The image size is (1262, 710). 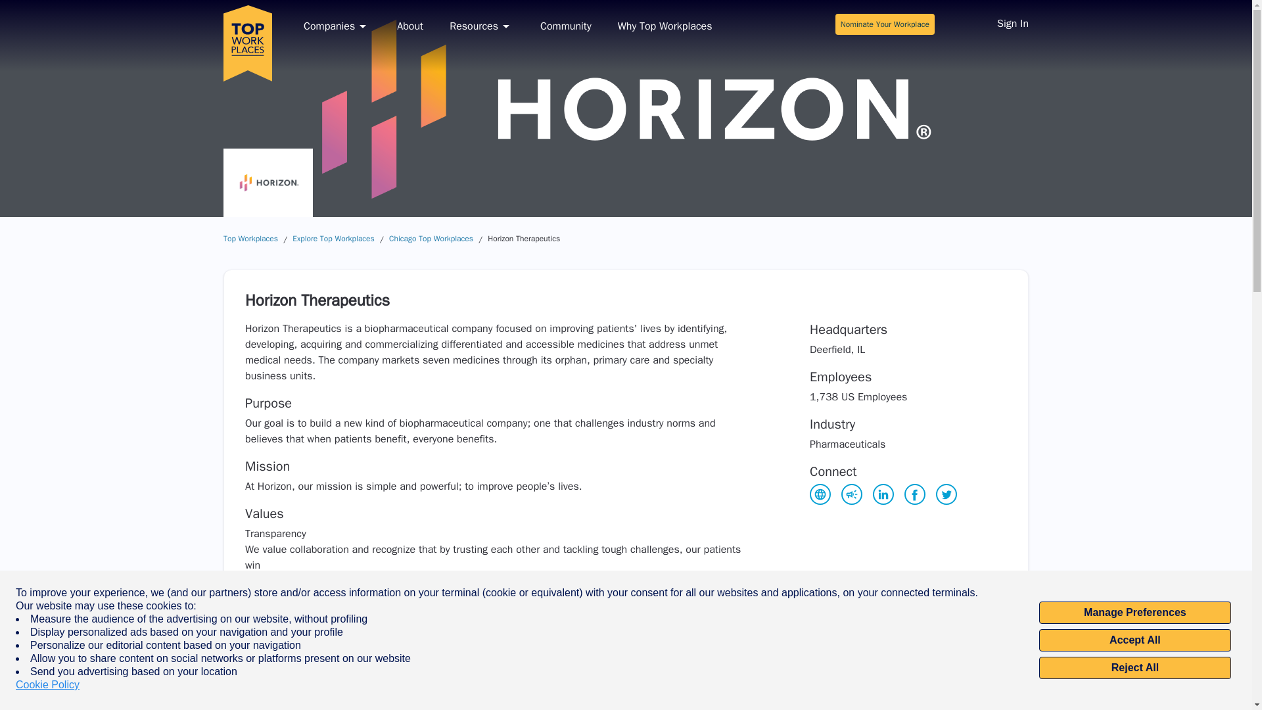 What do you see at coordinates (565, 26) in the screenshot?
I see `Community` at bounding box center [565, 26].